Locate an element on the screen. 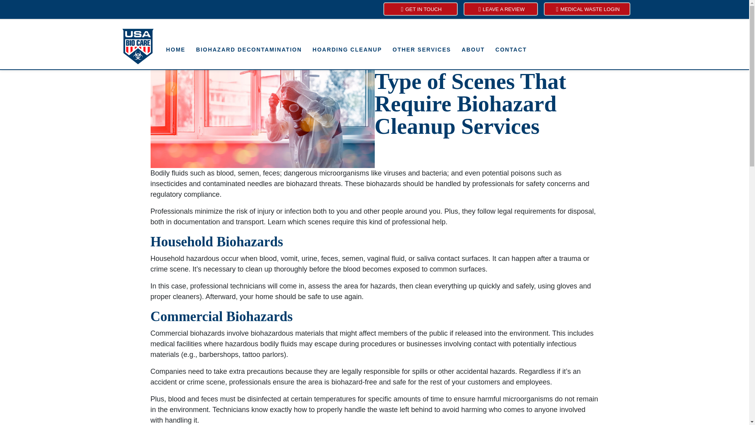 This screenshot has width=755, height=425. LEAVE A REVIEW is located at coordinates (500, 9).